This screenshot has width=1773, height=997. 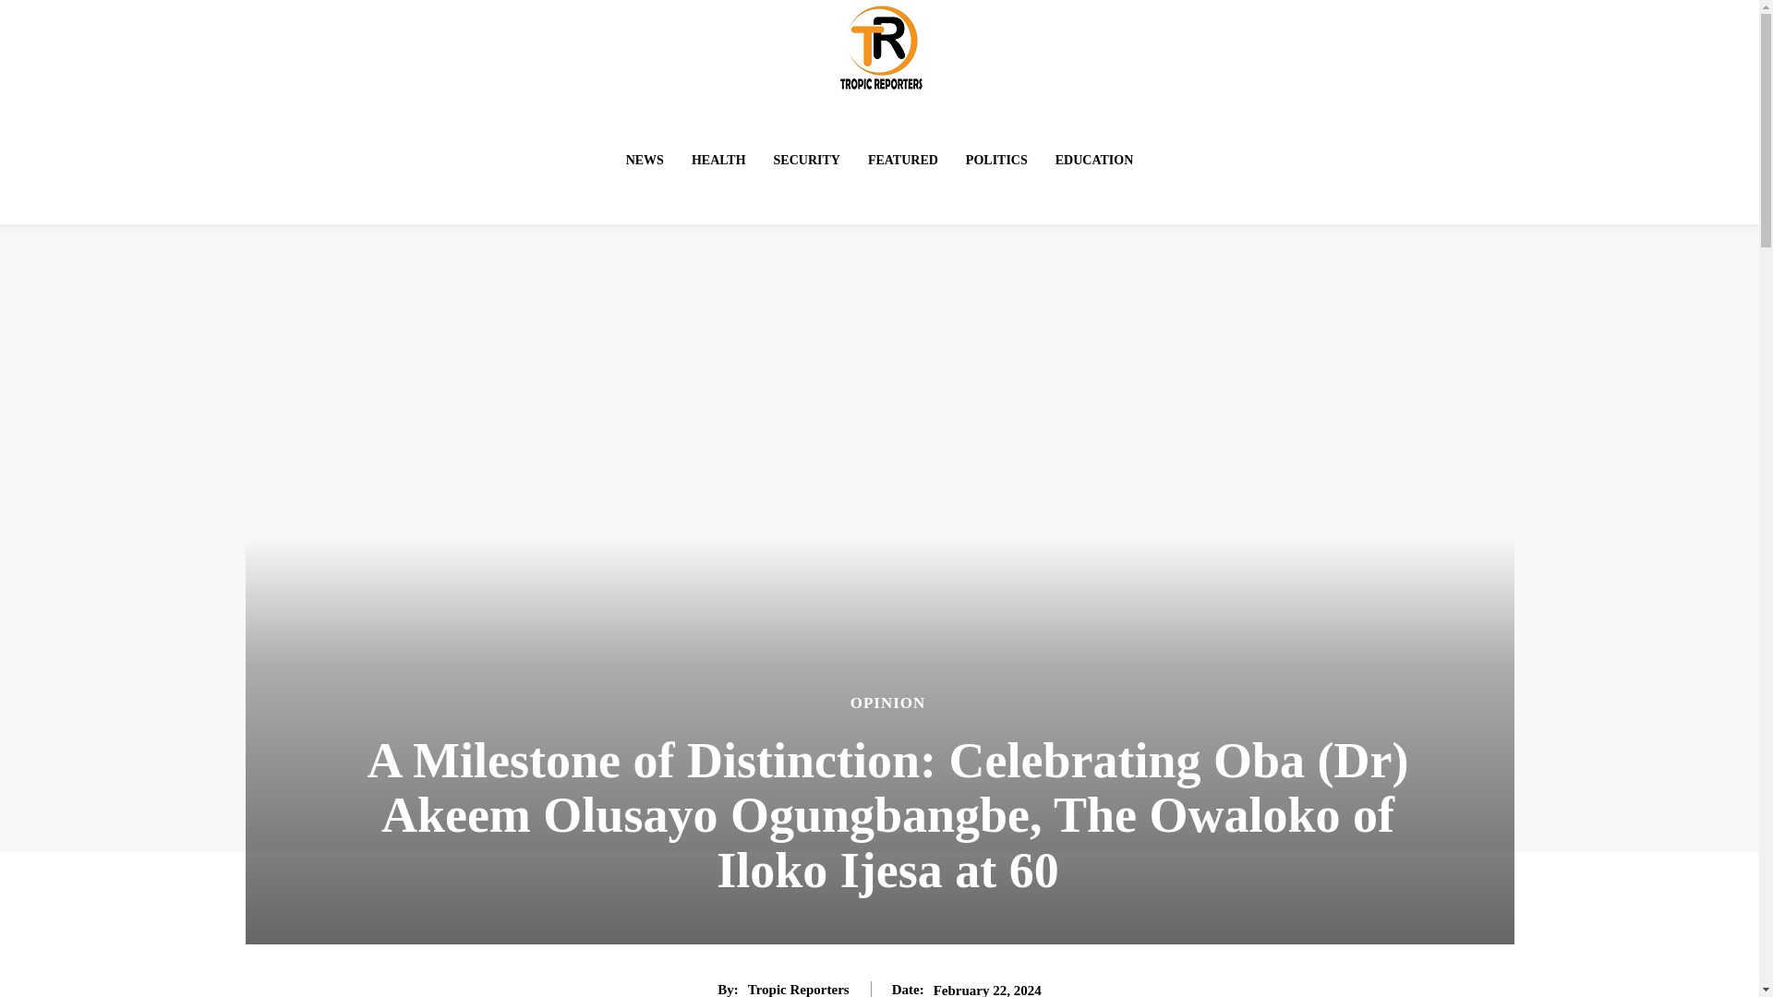 What do you see at coordinates (806, 161) in the screenshot?
I see `SECURITY` at bounding box center [806, 161].